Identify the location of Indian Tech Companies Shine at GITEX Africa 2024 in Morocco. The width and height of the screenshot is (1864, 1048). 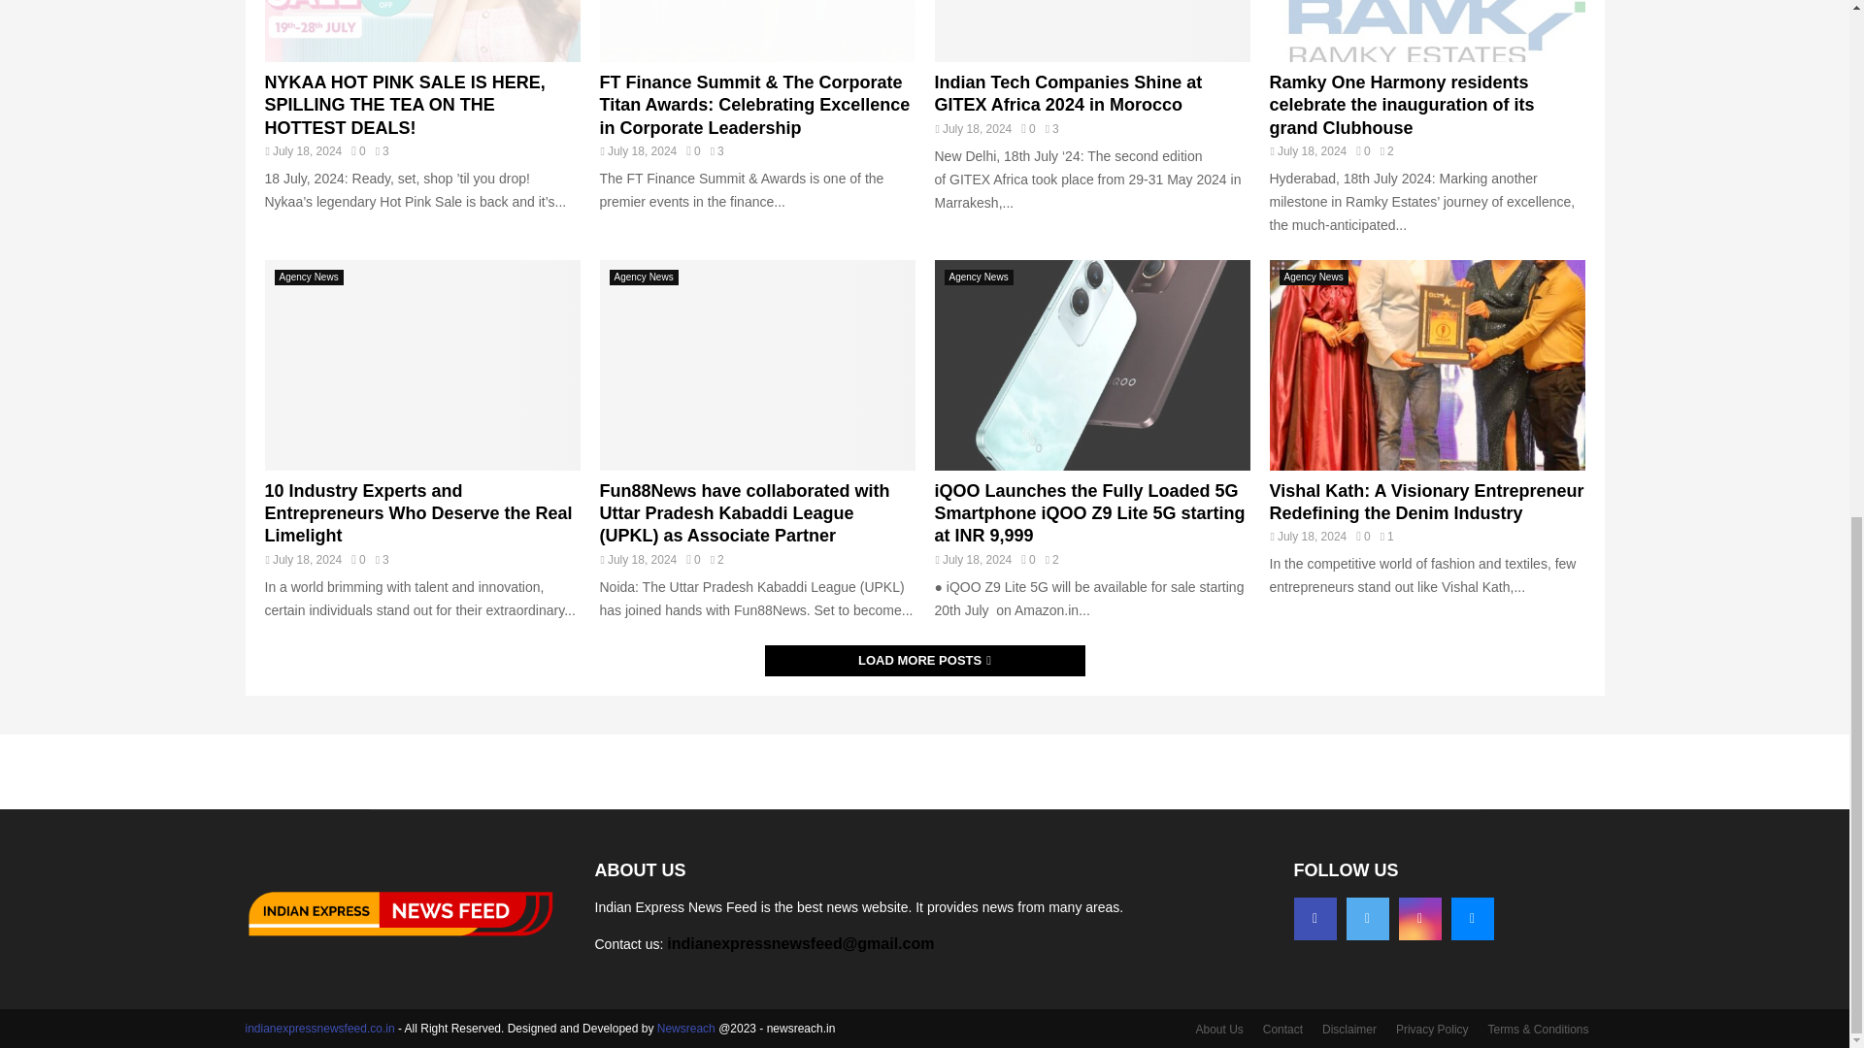
(1091, 31).